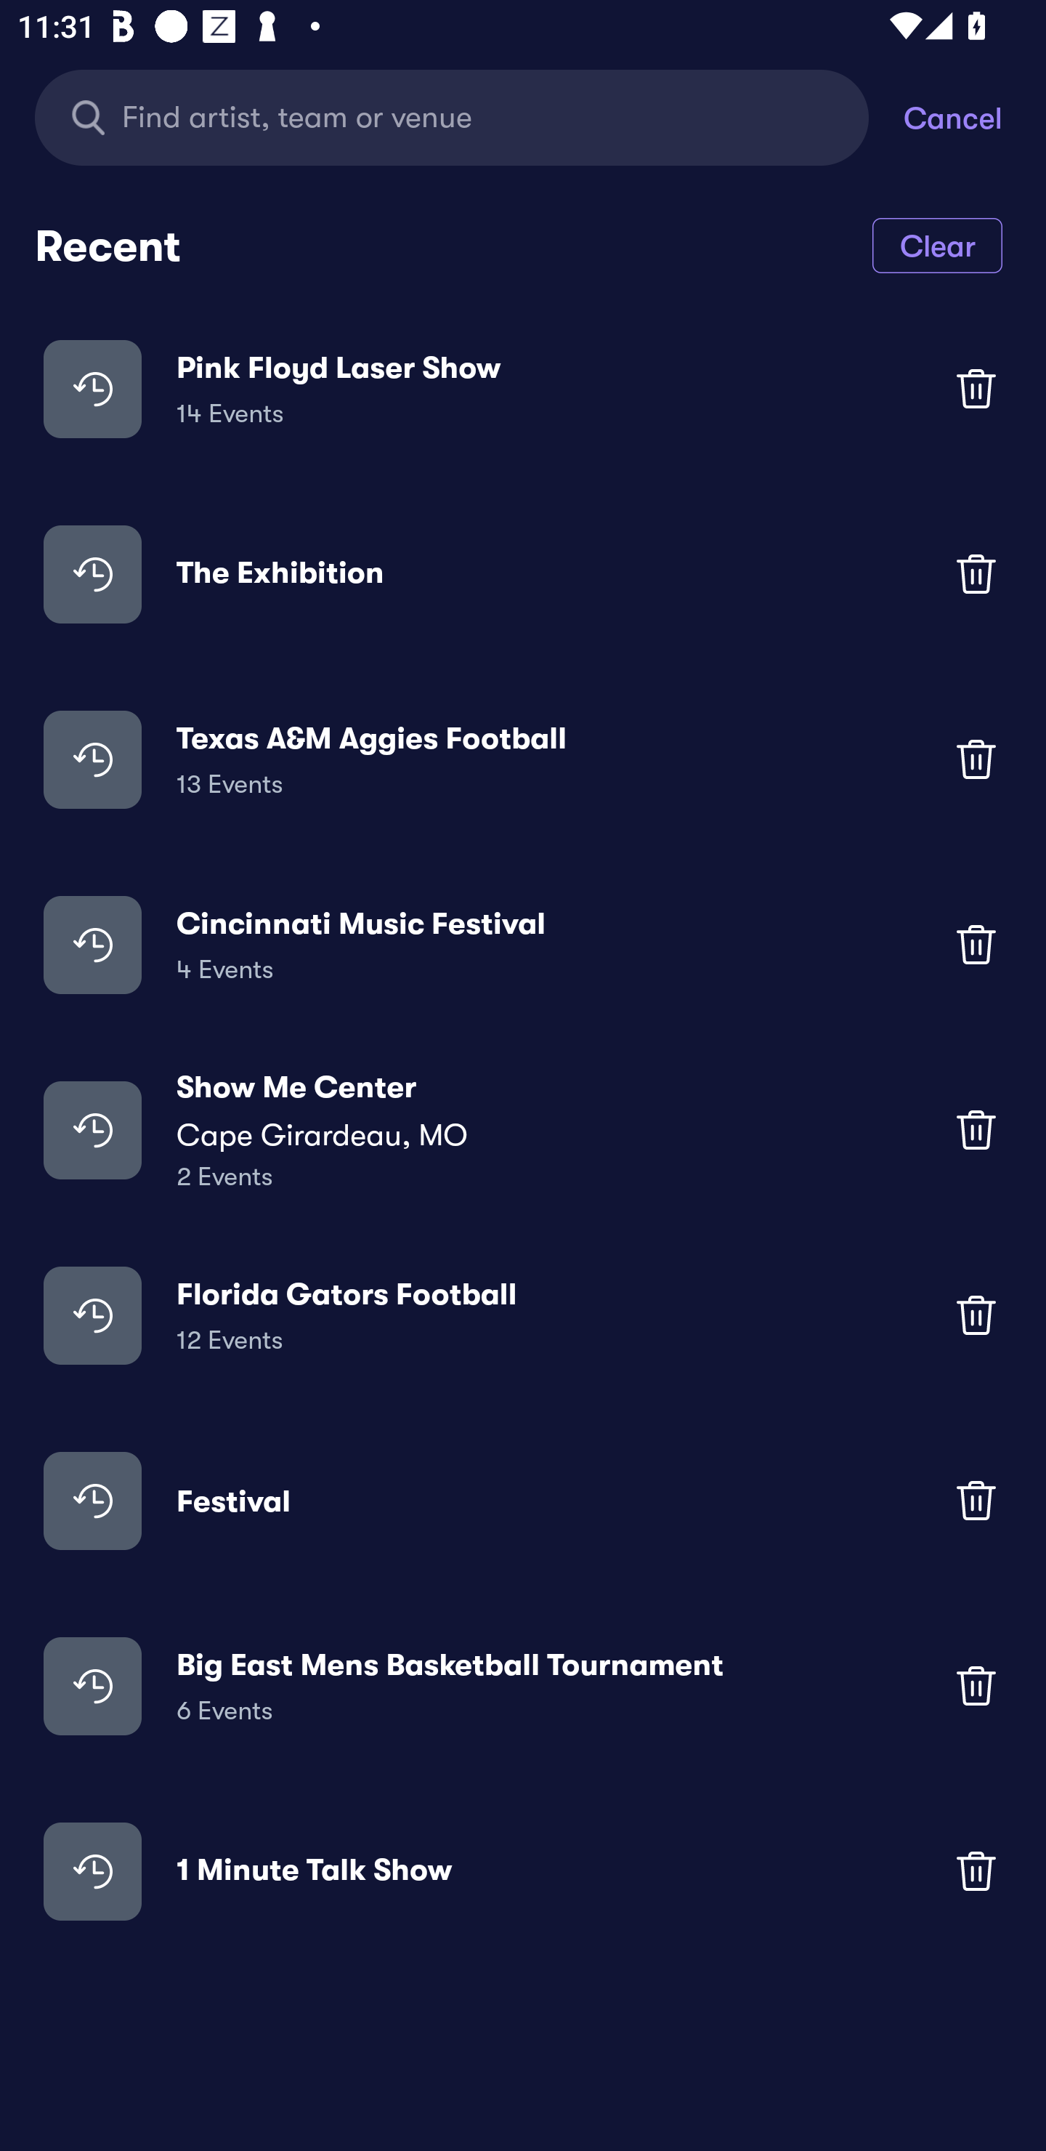  Describe the element at coordinates (523, 759) in the screenshot. I see `Texas A&M Aggies Football 13 Events` at that location.